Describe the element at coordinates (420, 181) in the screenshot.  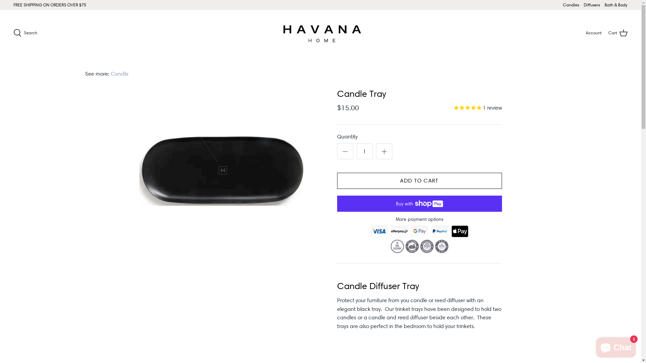
I see `Add to Cart` at that location.